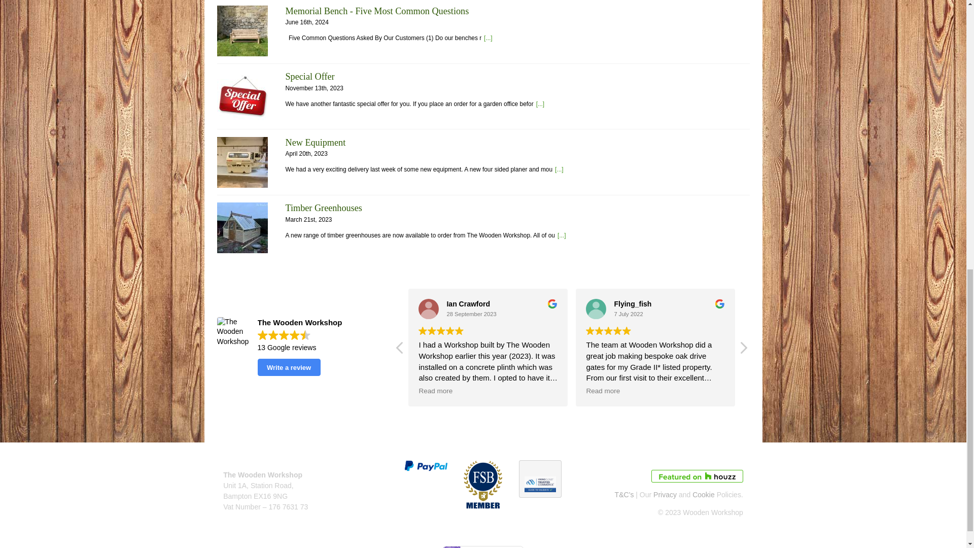 This screenshot has height=548, width=974. I want to click on New Equipment, so click(559, 169).